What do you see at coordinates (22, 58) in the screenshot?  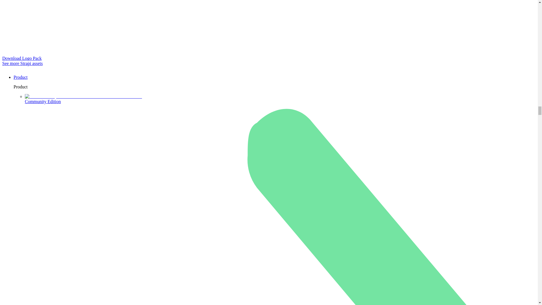 I see `Download Logo Pack` at bounding box center [22, 58].